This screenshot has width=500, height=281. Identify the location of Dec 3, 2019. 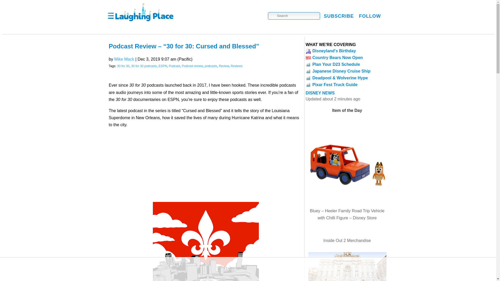
(165, 59).